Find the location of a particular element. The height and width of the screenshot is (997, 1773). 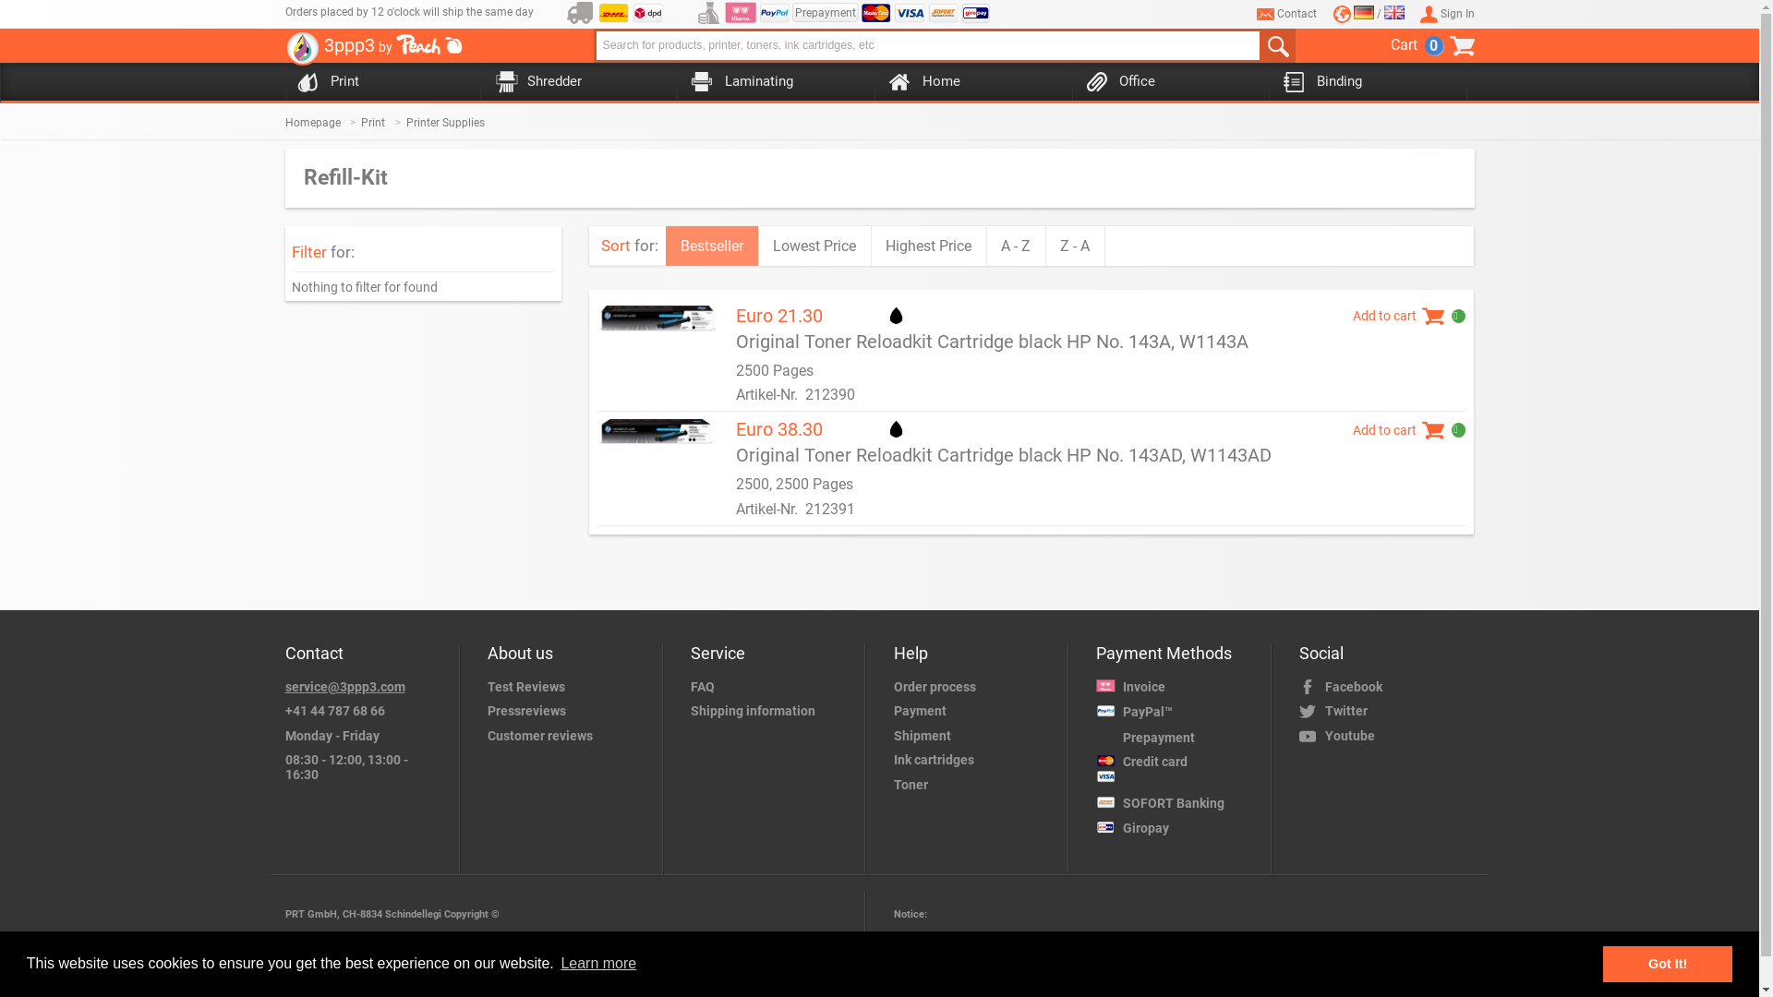

Shipping information is located at coordinates (769, 711).